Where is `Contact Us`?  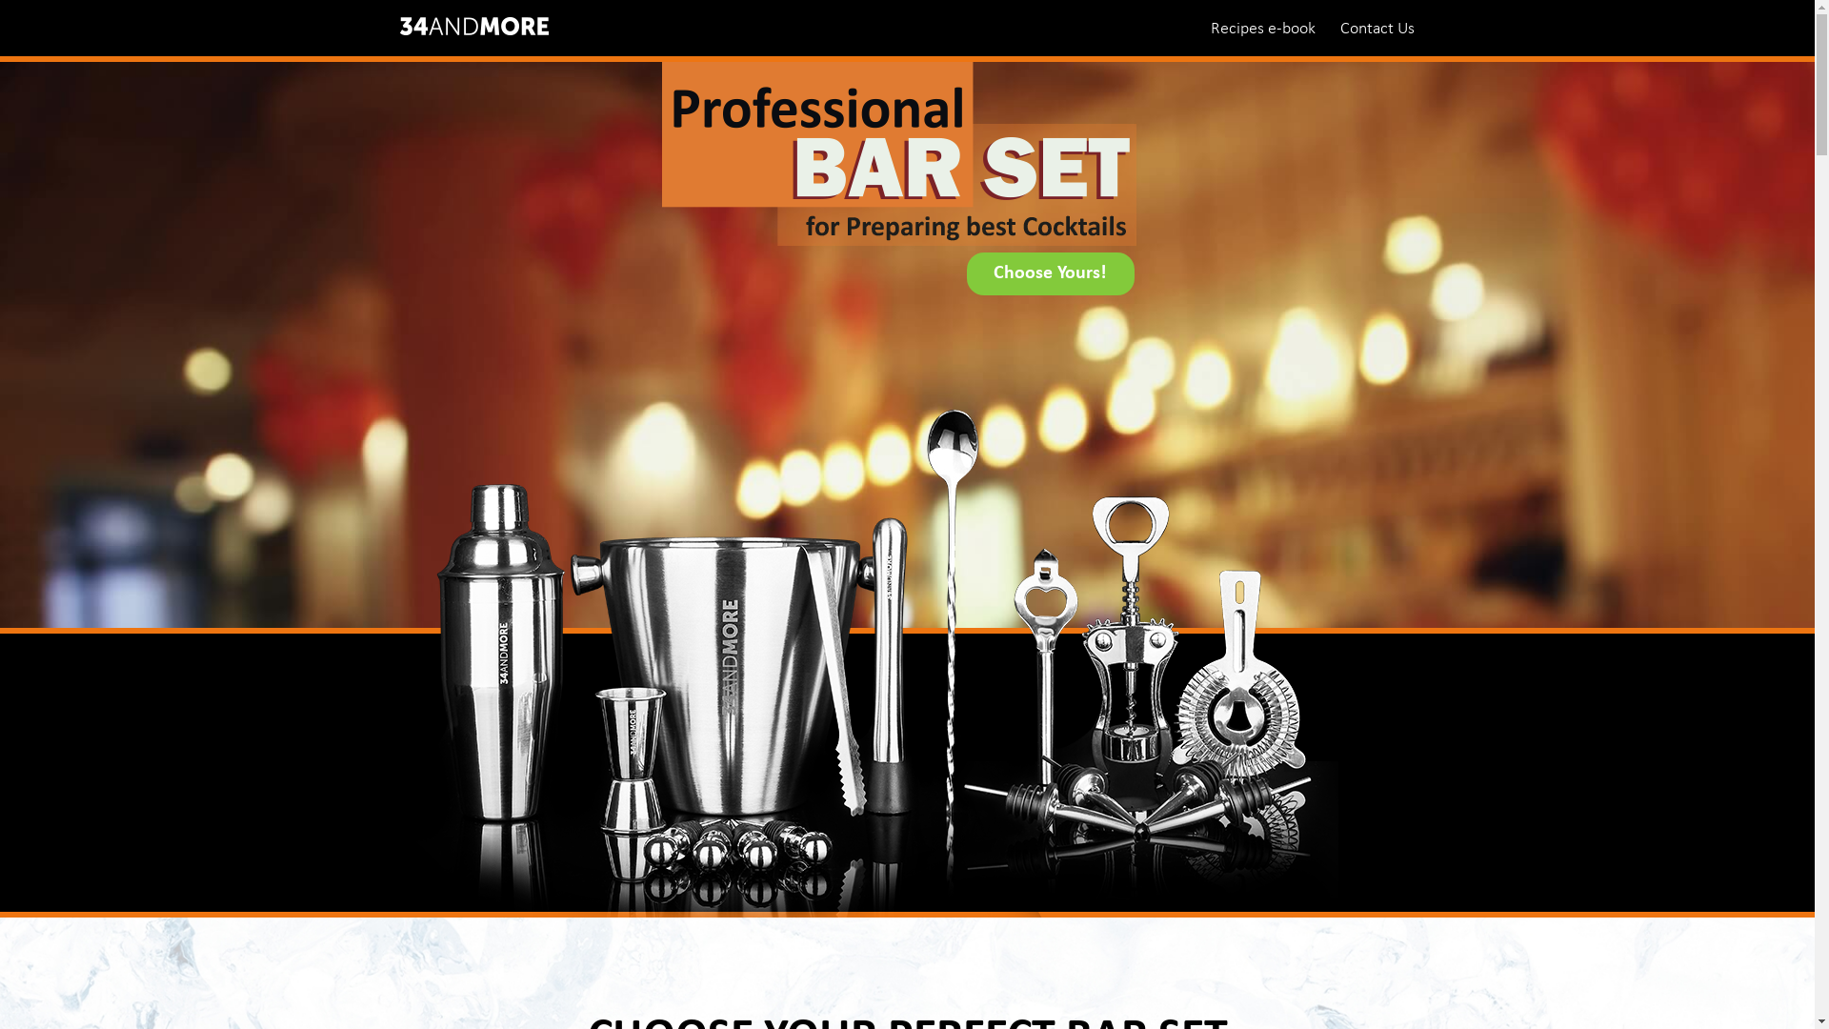
Contact Us is located at coordinates (1377, 28).